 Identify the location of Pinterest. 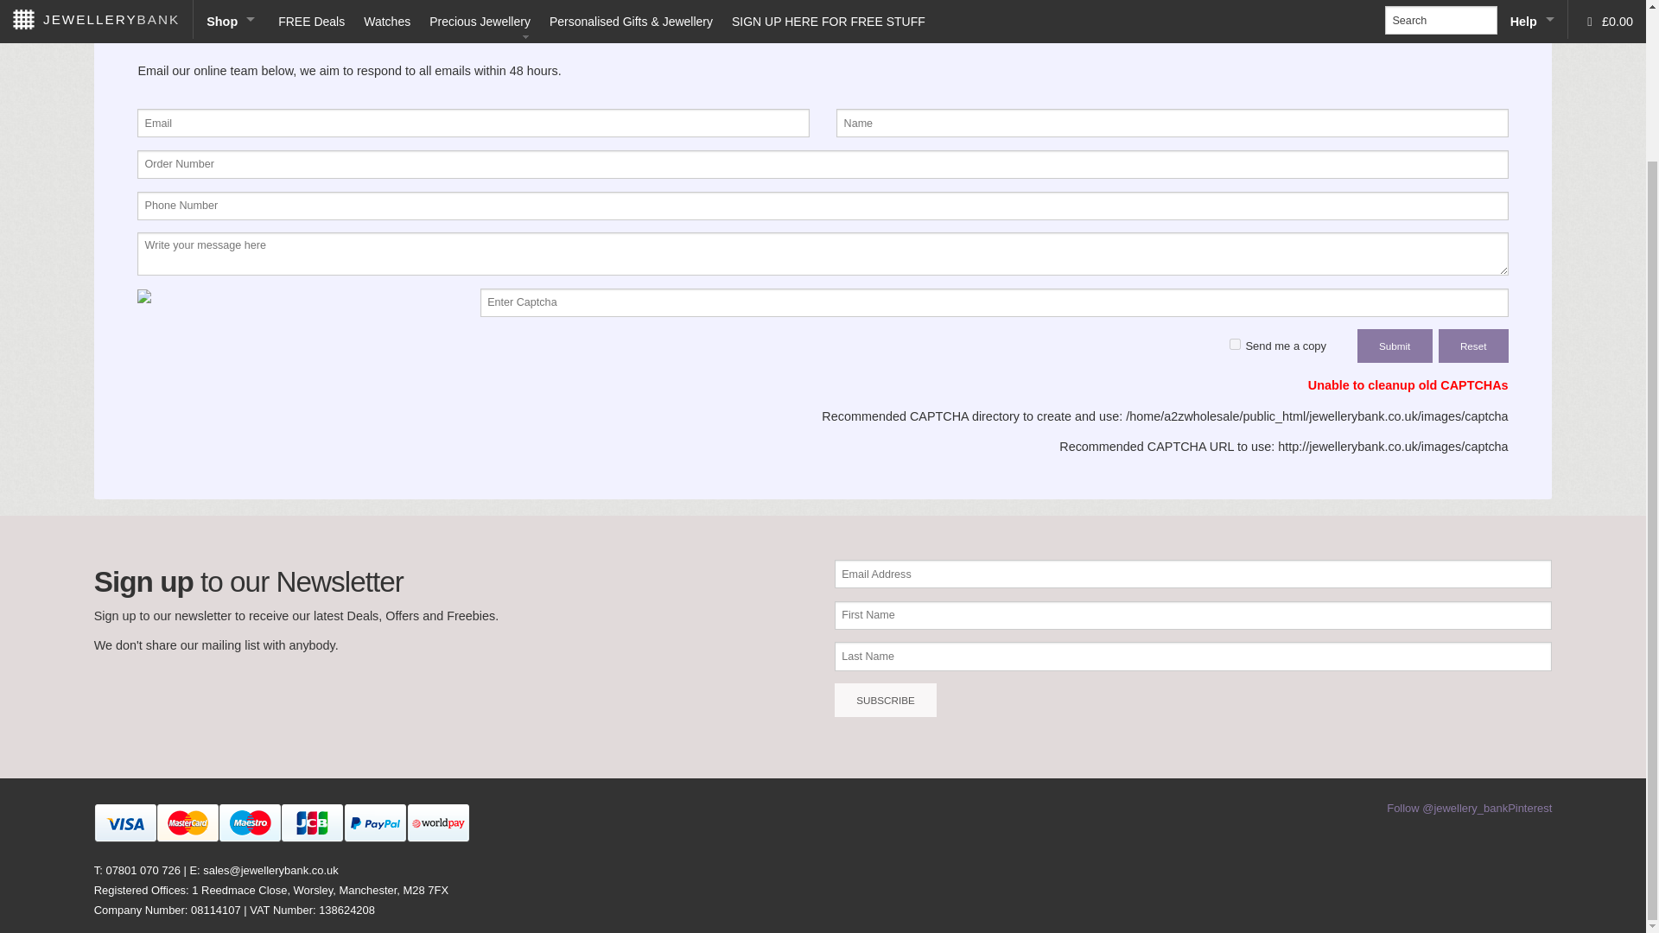
(1529, 807).